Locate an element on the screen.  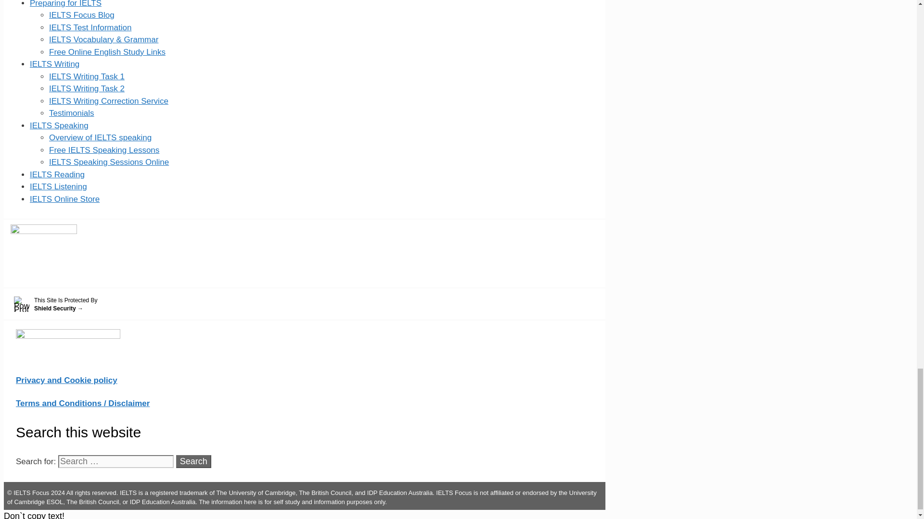
Search for: is located at coordinates (115, 461).